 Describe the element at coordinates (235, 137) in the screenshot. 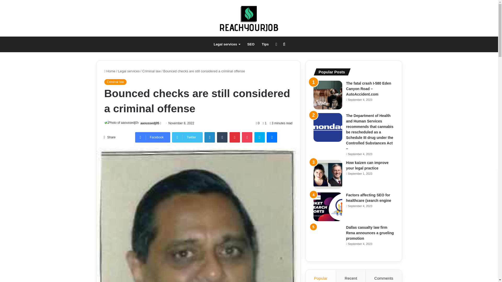

I see `Pinterest` at that location.